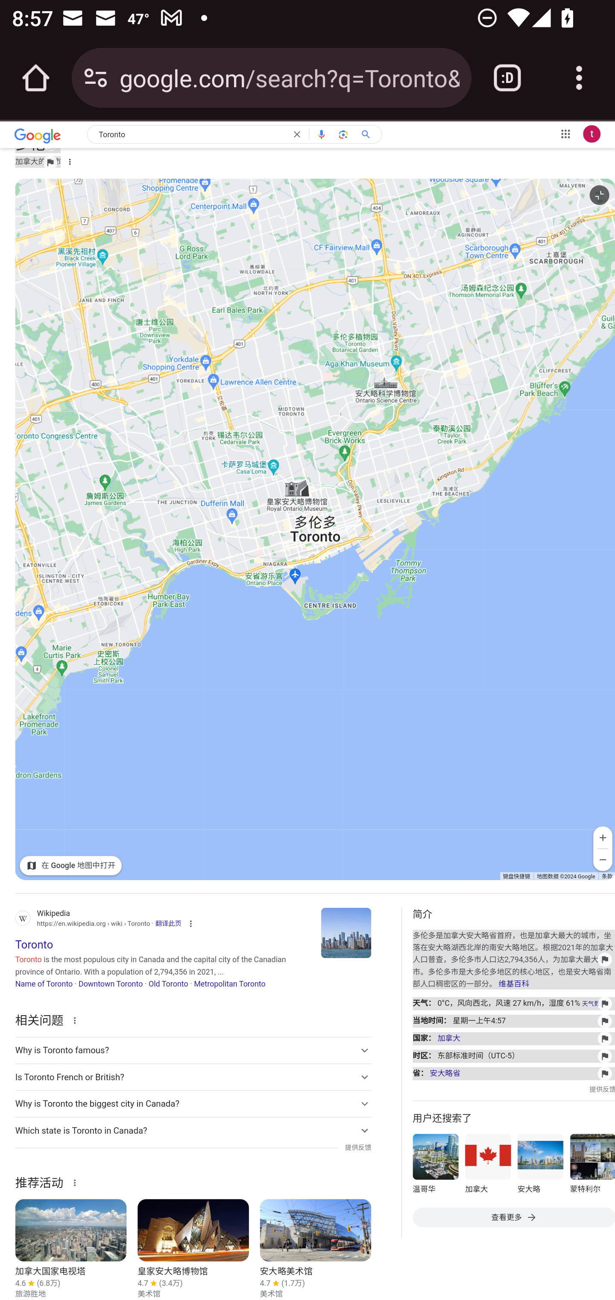 This screenshot has height=1300, width=615. What do you see at coordinates (369, 135) in the screenshot?
I see `搜索` at bounding box center [369, 135].